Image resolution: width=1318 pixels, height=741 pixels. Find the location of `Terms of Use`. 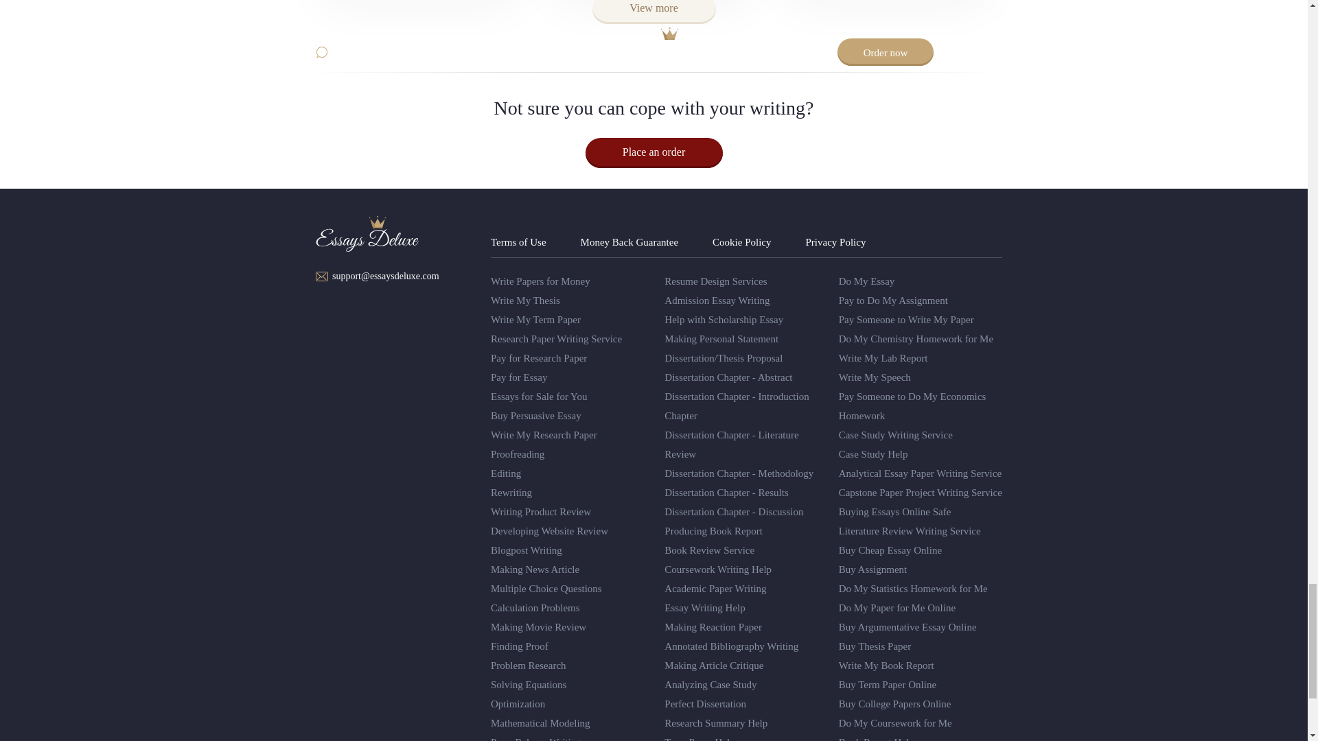

Terms of Use is located at coordinates (518, 242).